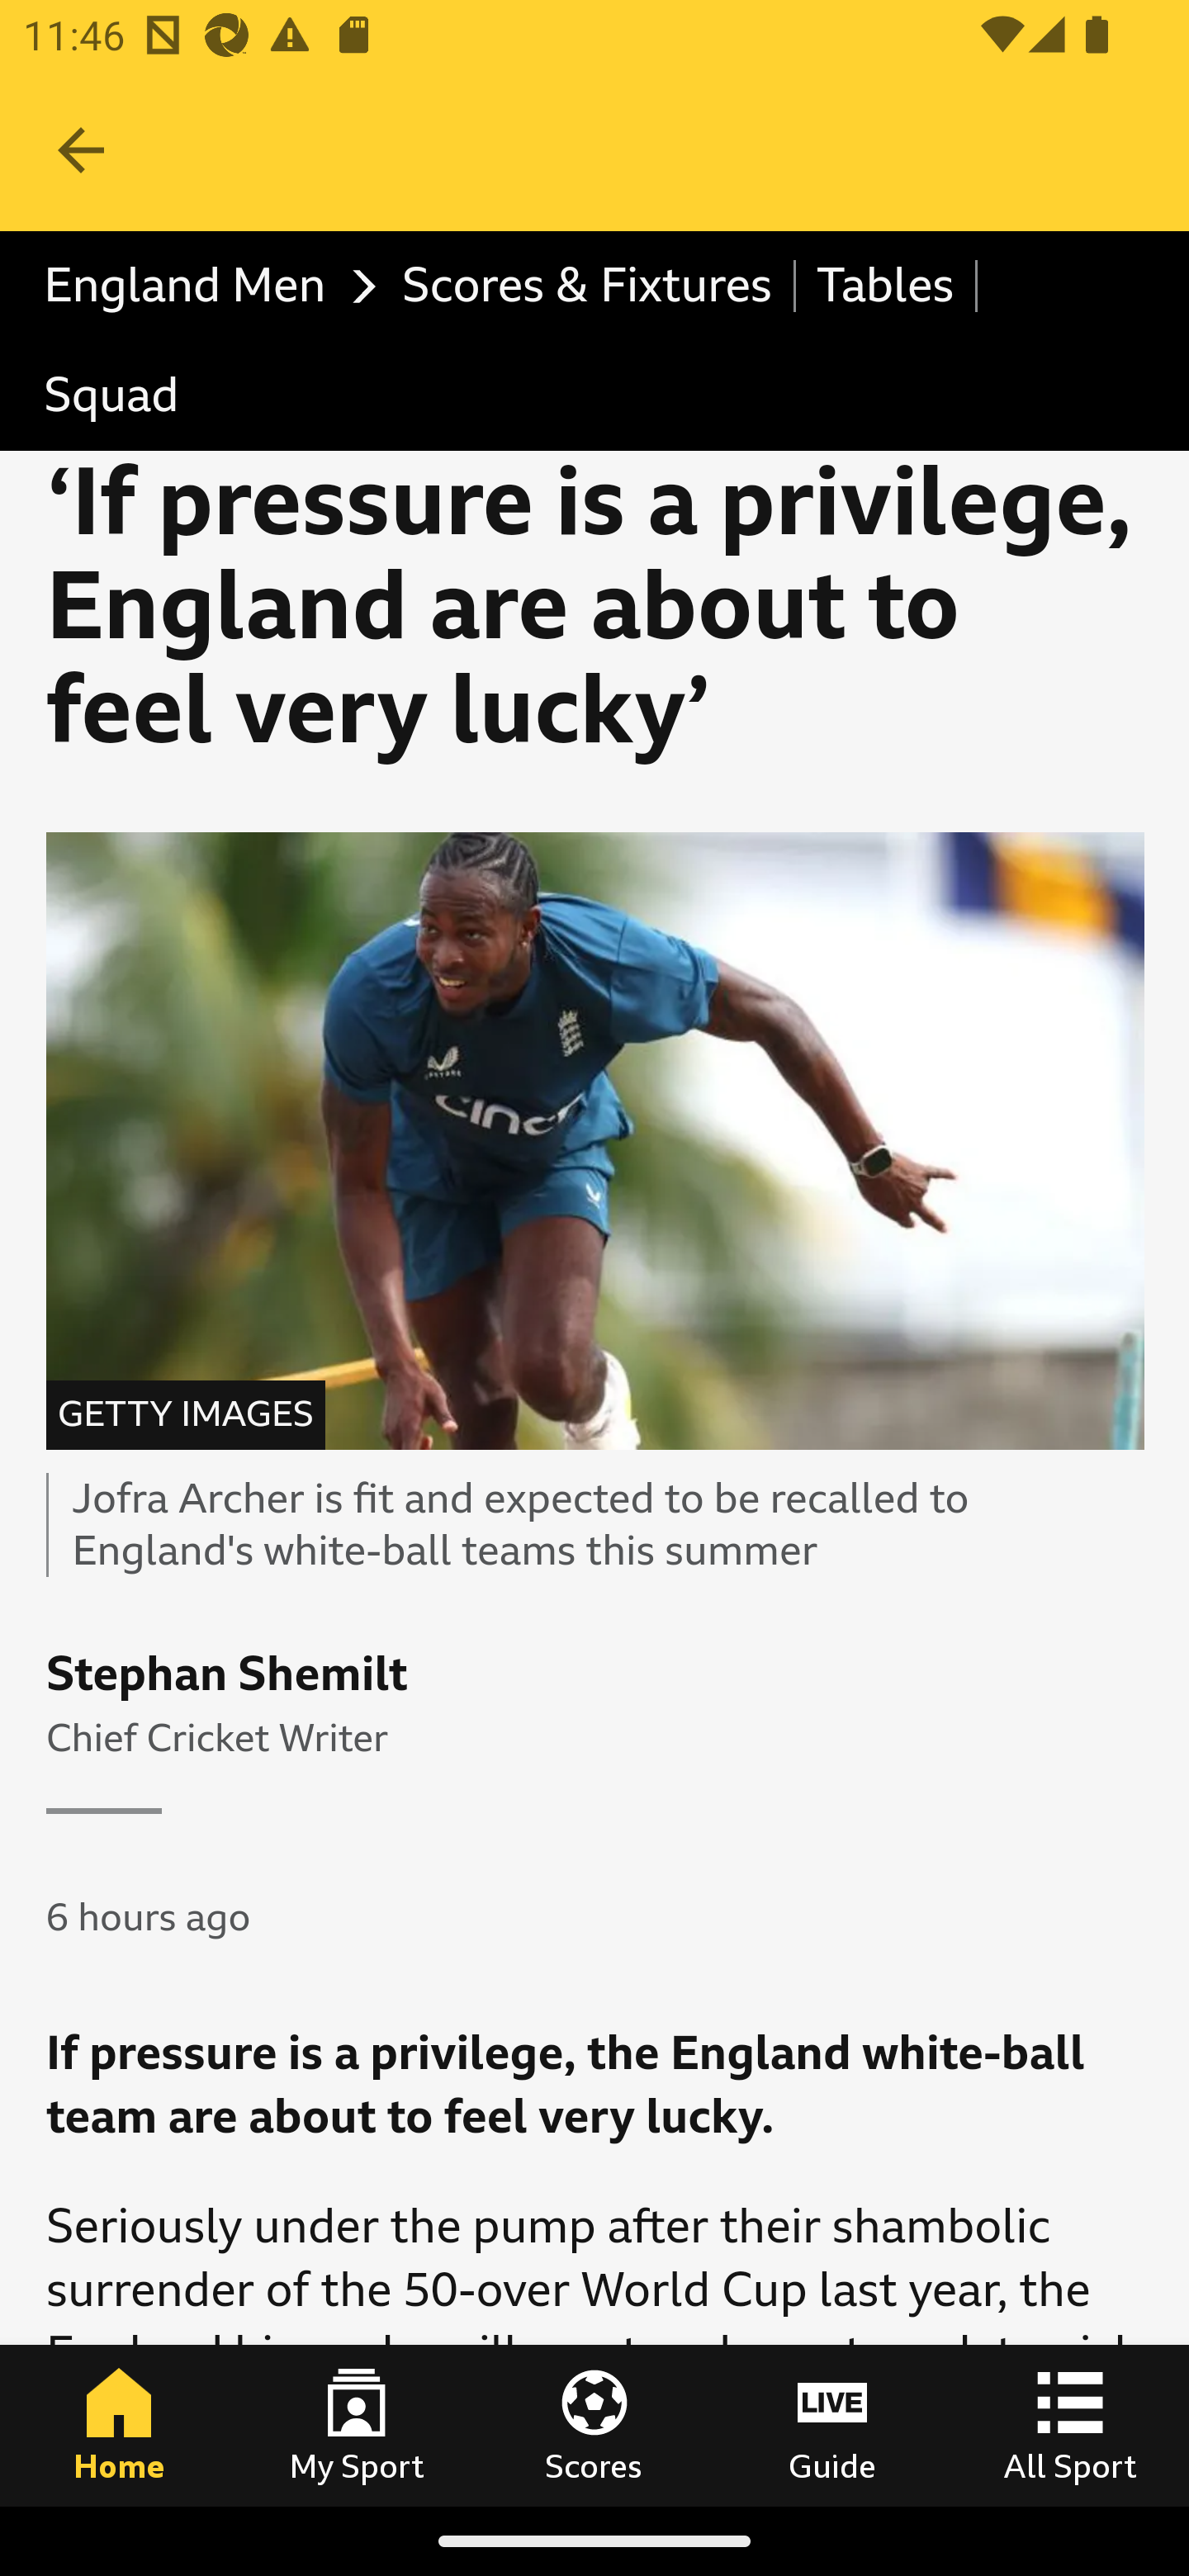 This screenshot has height=2576, width=1189. Describe the element at coordinates (594, 2425) in the screenshot. I see `Scores` at that location.